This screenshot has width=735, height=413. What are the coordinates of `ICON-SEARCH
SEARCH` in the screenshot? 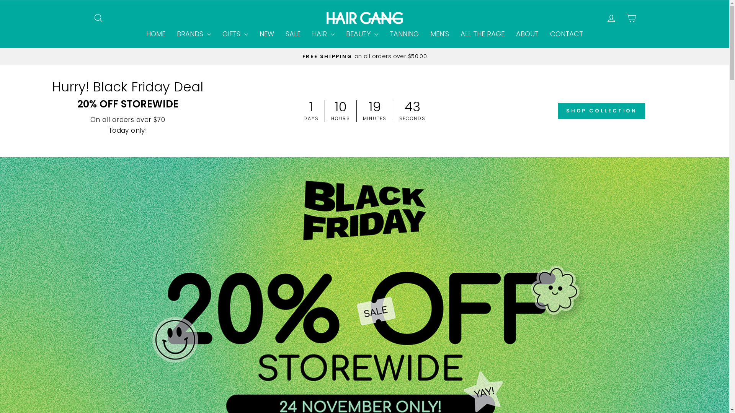 It's located at (98, 18).